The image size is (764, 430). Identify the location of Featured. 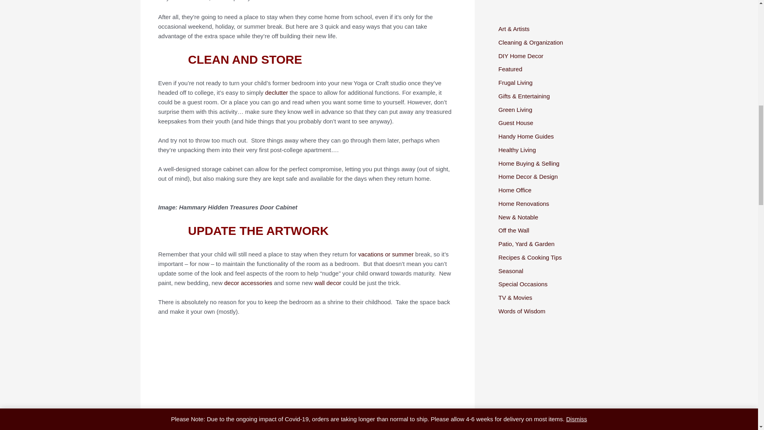
(510, 69).